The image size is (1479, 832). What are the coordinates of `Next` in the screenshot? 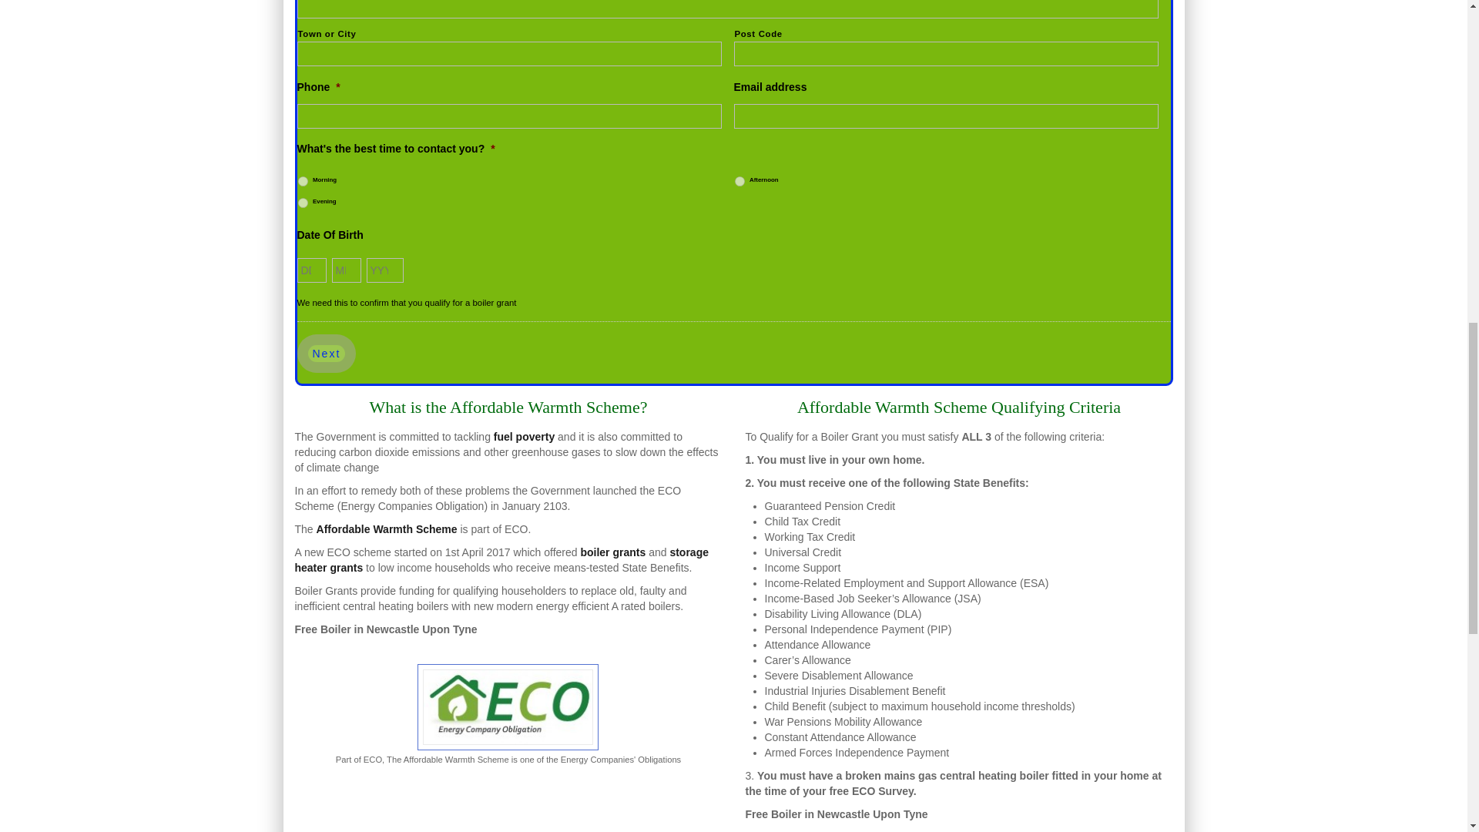 It's located at (327, 353).